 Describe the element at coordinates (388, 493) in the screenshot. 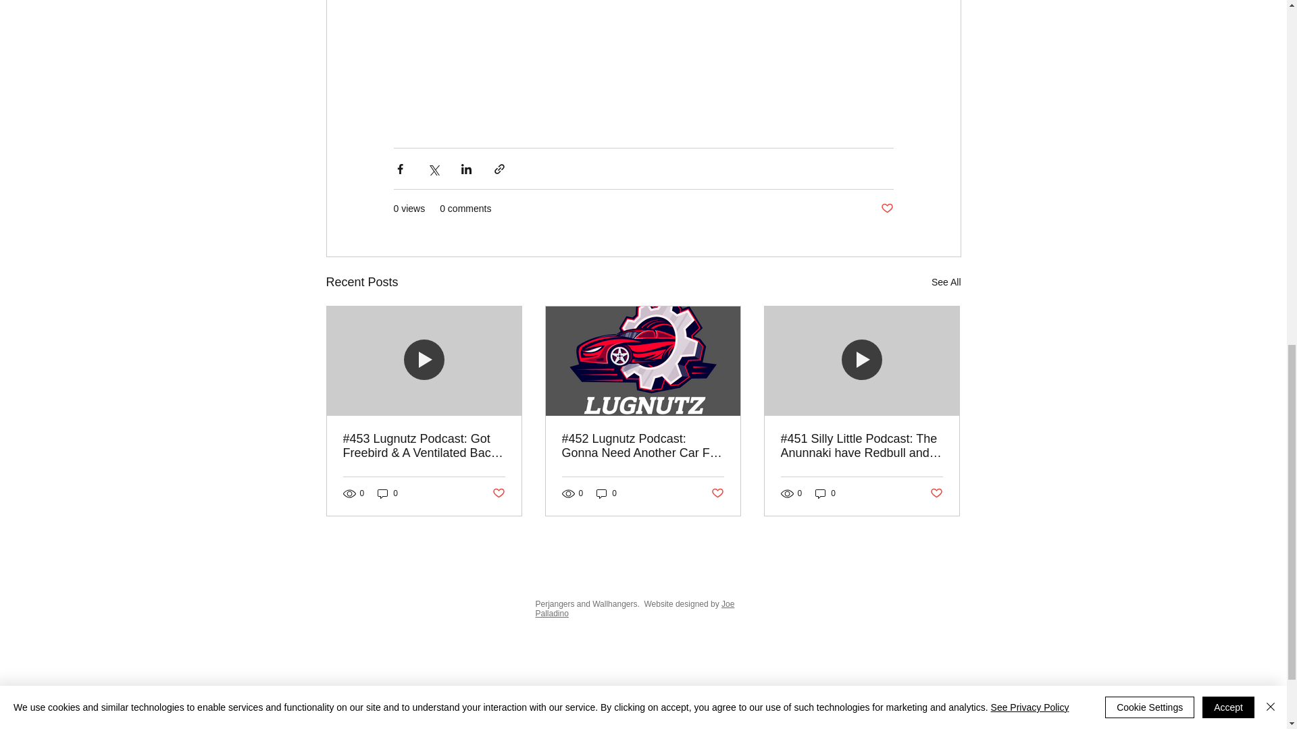

I see `0` at that location.